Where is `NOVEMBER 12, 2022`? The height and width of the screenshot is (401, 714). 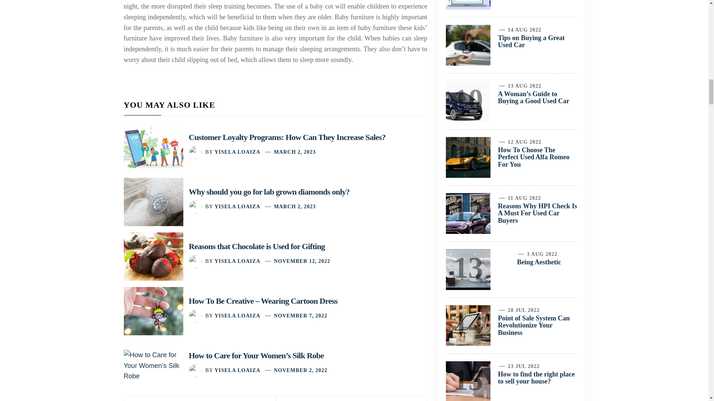
NOVEMBER 12, 2022 is located at coordinates (302, 261).